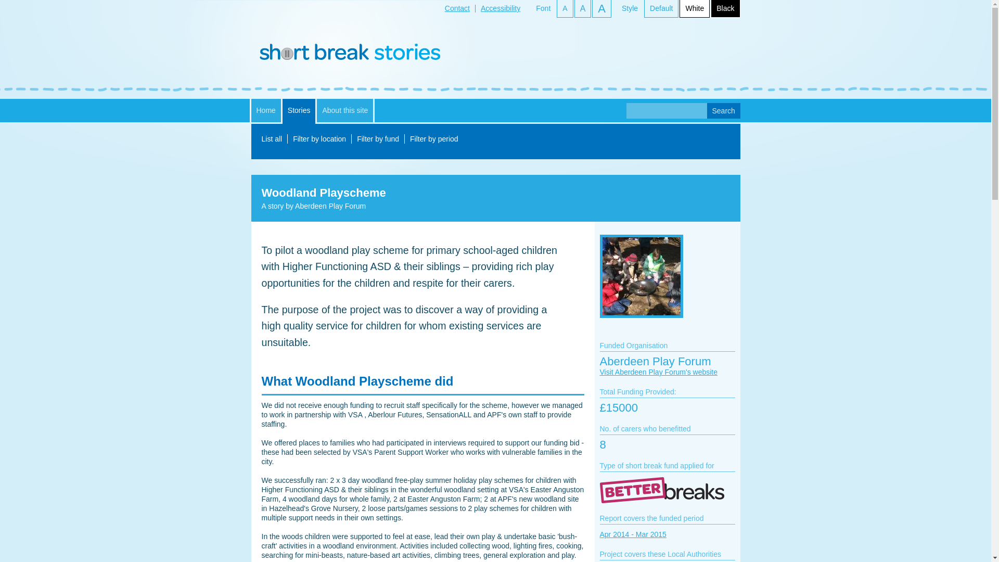 The height and width of the screenshot is (562, 999). I want to click on Filter by location, so click(319, 139).